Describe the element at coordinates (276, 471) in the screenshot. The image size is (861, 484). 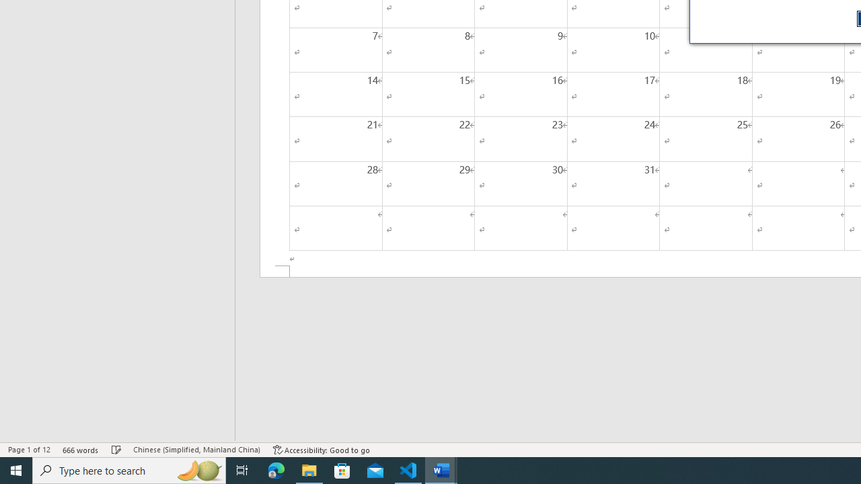
I see `Microsoft Edge` at that location.